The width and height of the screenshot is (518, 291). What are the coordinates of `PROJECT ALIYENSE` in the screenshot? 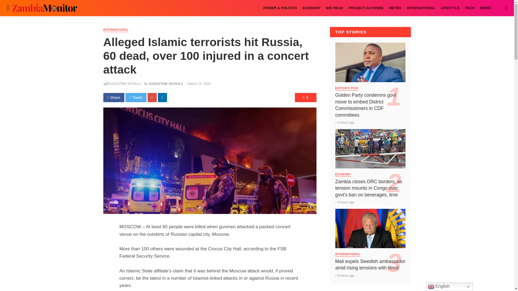 It's located at (366, 8).